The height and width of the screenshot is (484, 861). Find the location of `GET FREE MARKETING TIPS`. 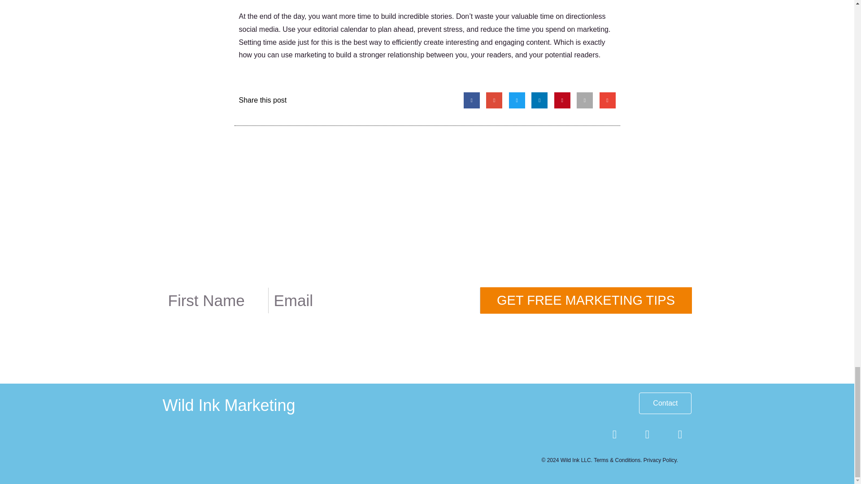

GET FREE MARKETING TIPS is located at coordinates (585, 300).